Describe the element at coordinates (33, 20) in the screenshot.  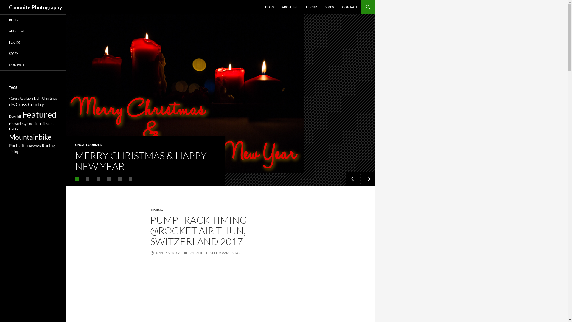
I see `BLOG` at that location.